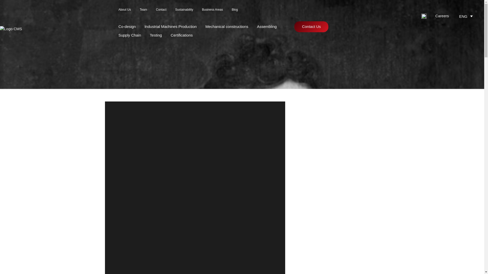 The width and height of the screenshot is (488, 274). I want to click on Assembling, so click(267, 26).